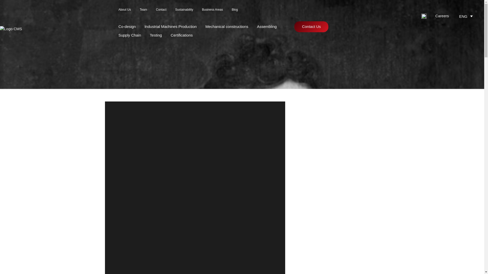 The width and height of the screenshot is (488, 274). I want to click on Assembling, so click(267, 26).